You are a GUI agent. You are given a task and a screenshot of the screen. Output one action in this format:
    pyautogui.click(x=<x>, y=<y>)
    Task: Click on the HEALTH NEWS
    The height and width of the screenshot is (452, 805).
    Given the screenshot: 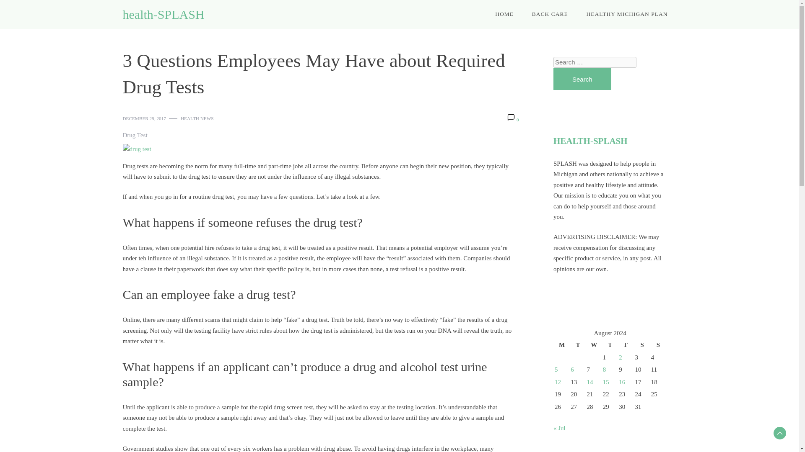 What is the action you would take?
    pyautogui.click(x=197, y=118)
    